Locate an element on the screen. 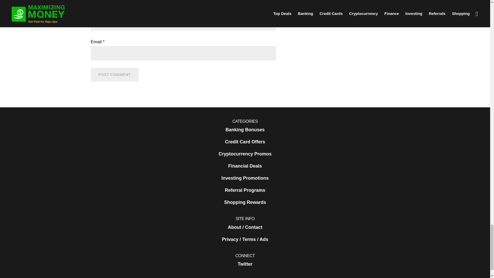 The width and height of the screenshot is (494, 278). Banking Bonuses is located at coordinates (245, 130).